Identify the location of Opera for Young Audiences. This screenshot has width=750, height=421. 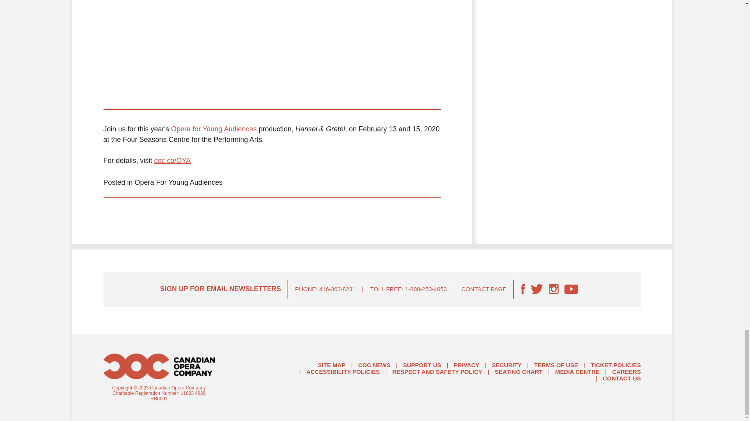
(213, 129).